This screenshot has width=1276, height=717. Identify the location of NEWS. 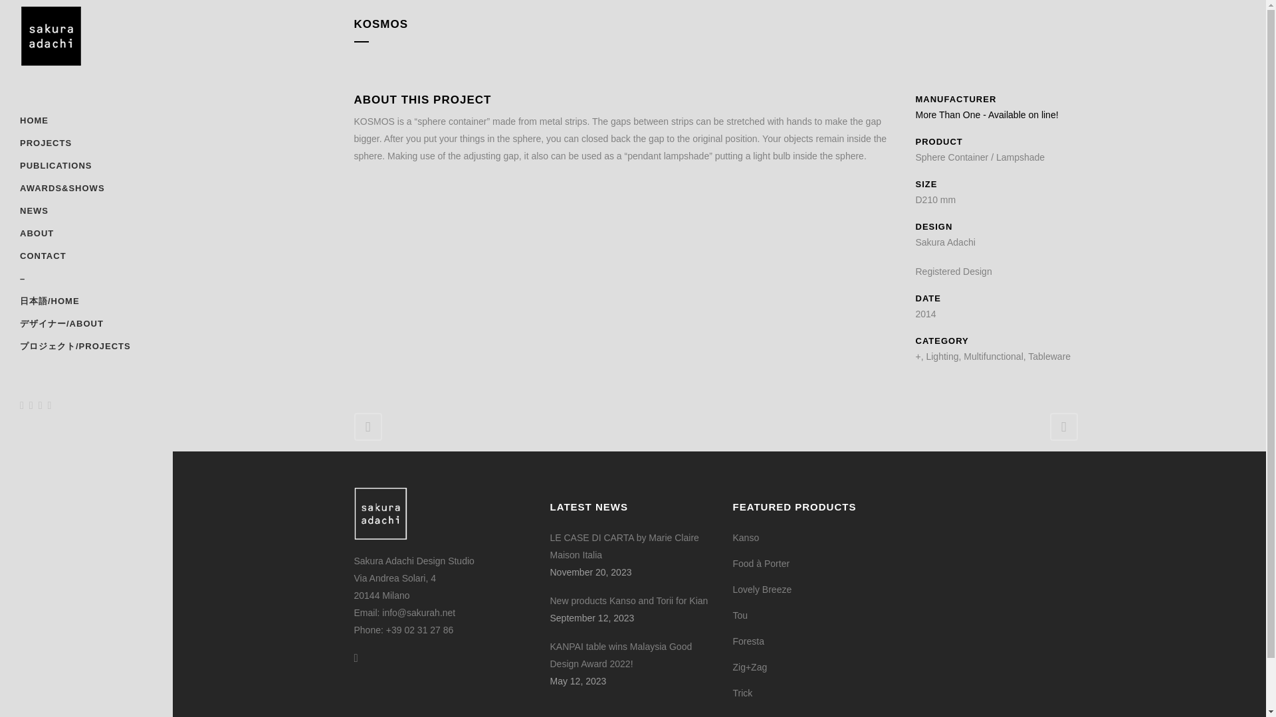
(86, 211).